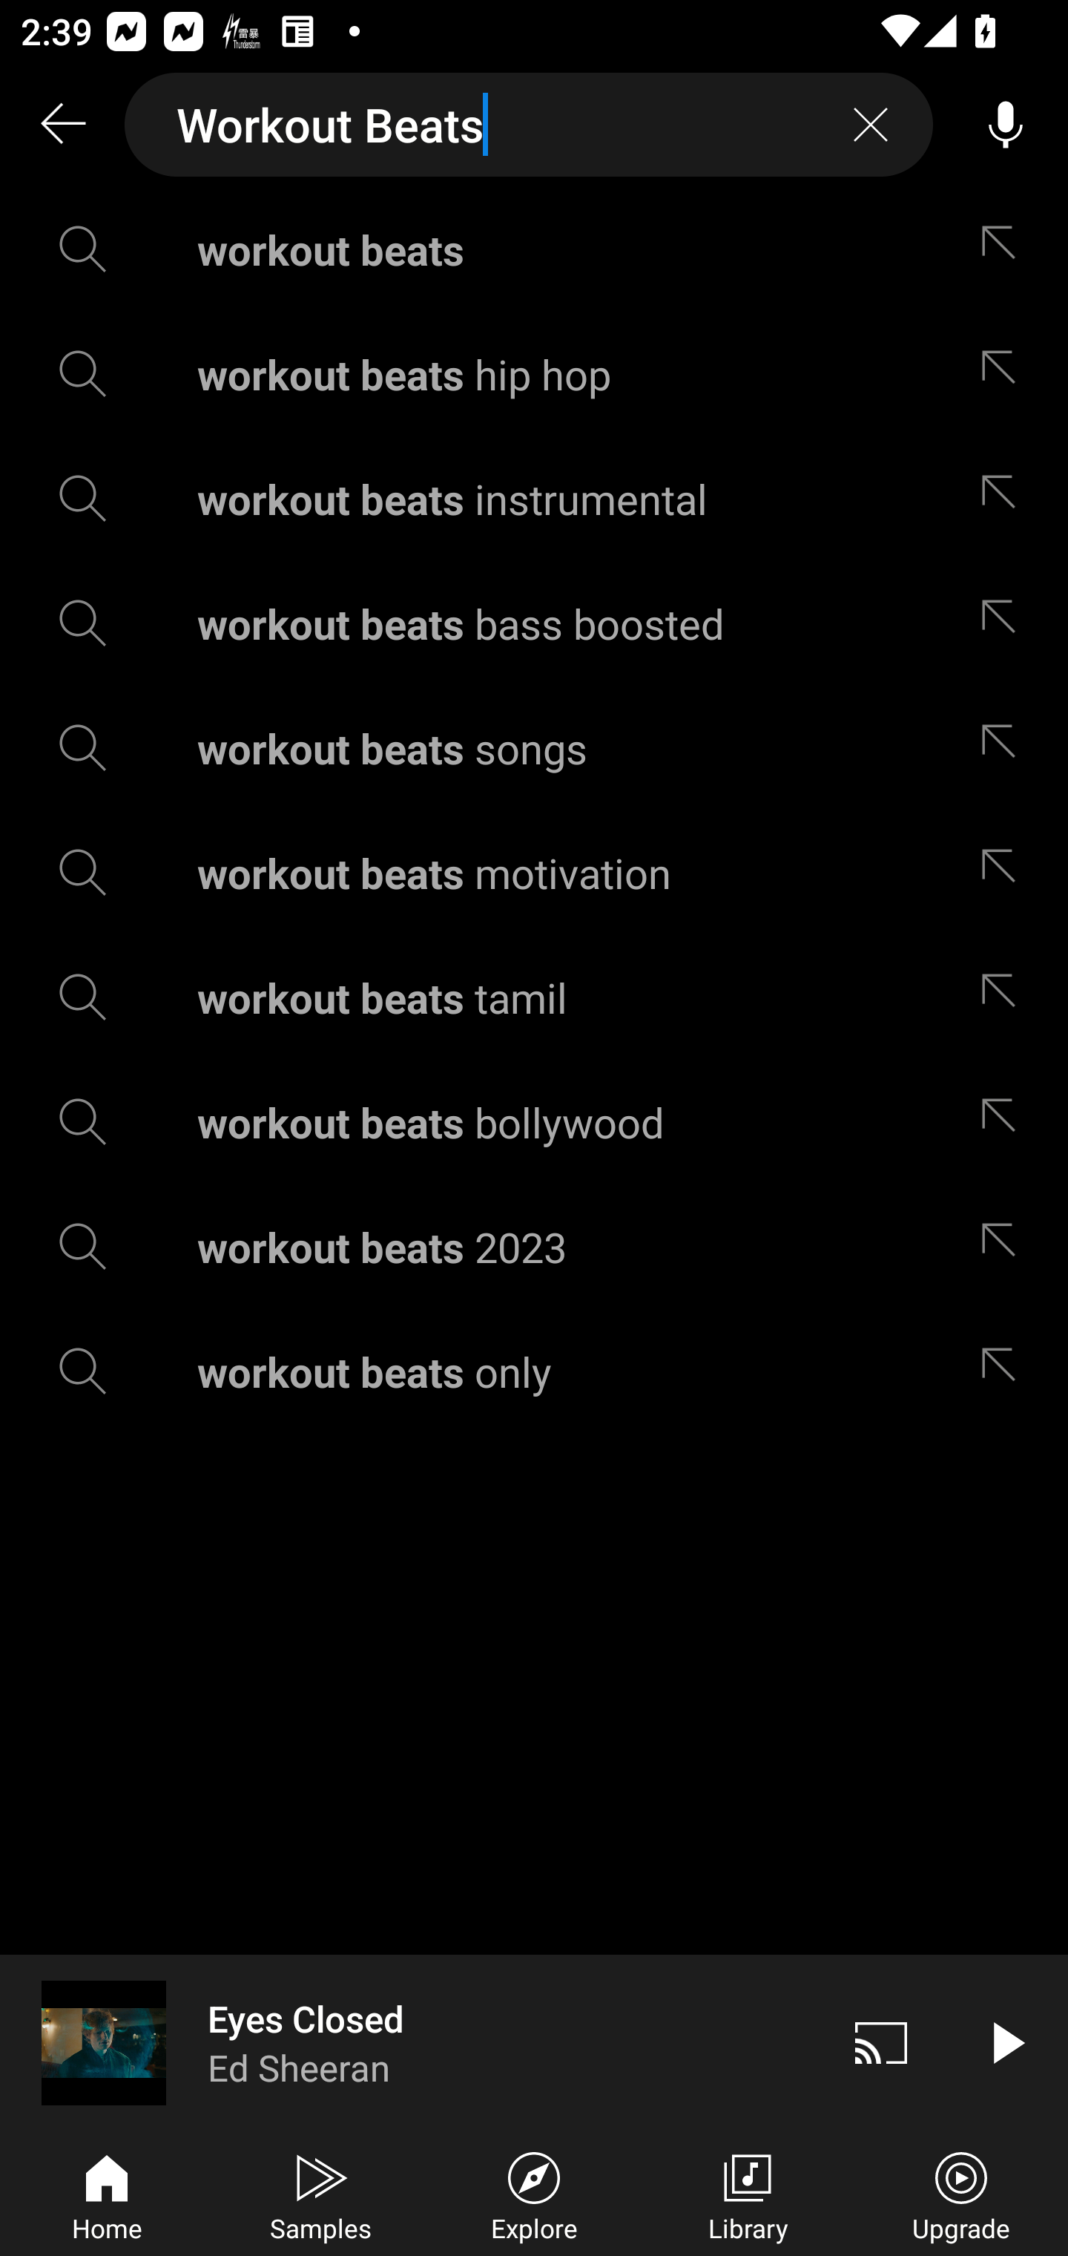  I want to click on Library, so click(748, 2194).